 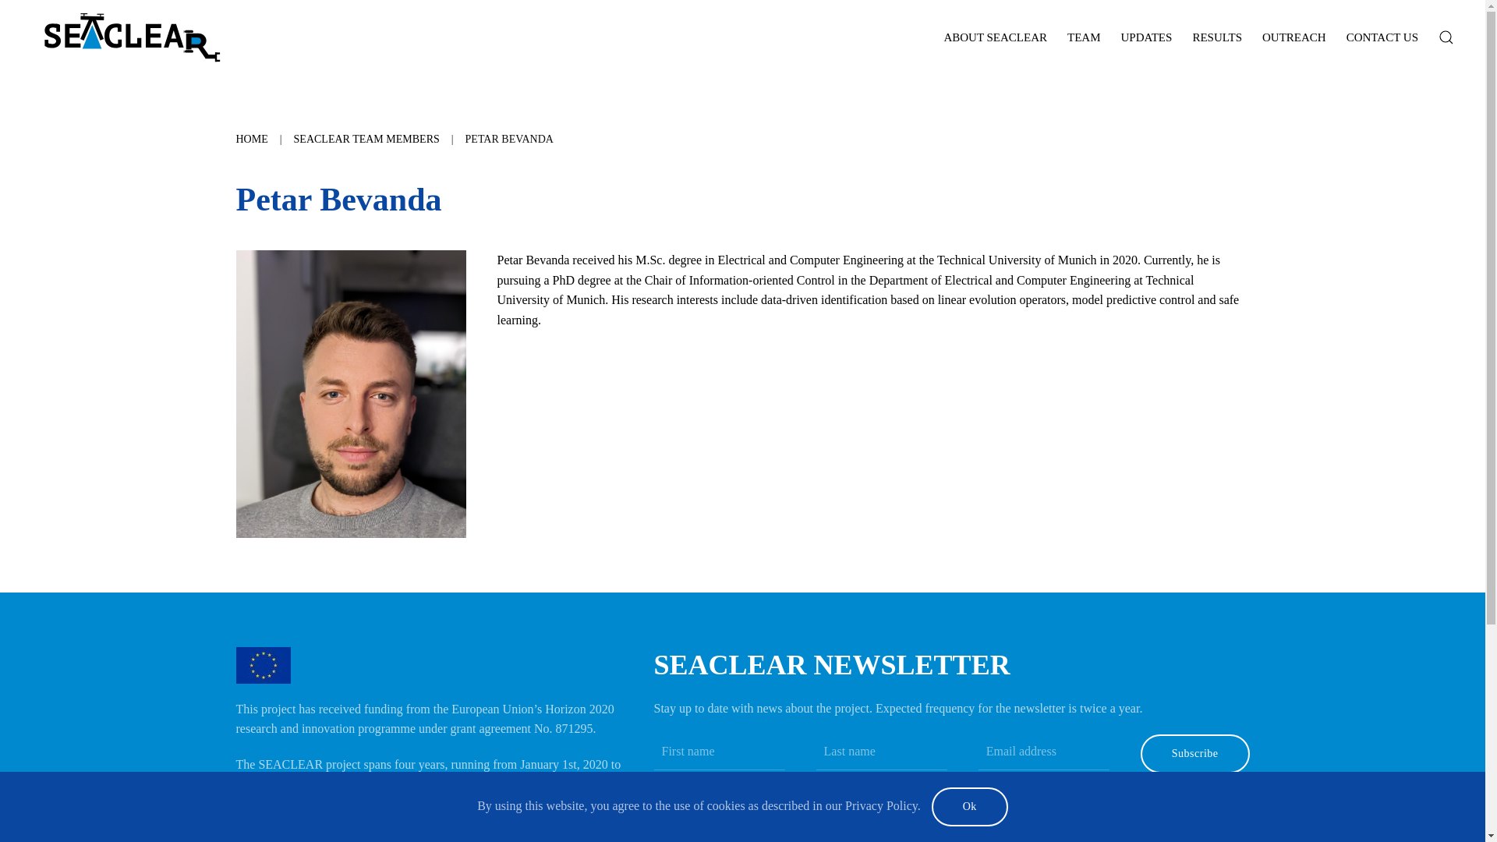 What do you see at coordinates (1294, 37) in the screenshot?
I see `OUTREACH` at bounding box center [1294, 37].